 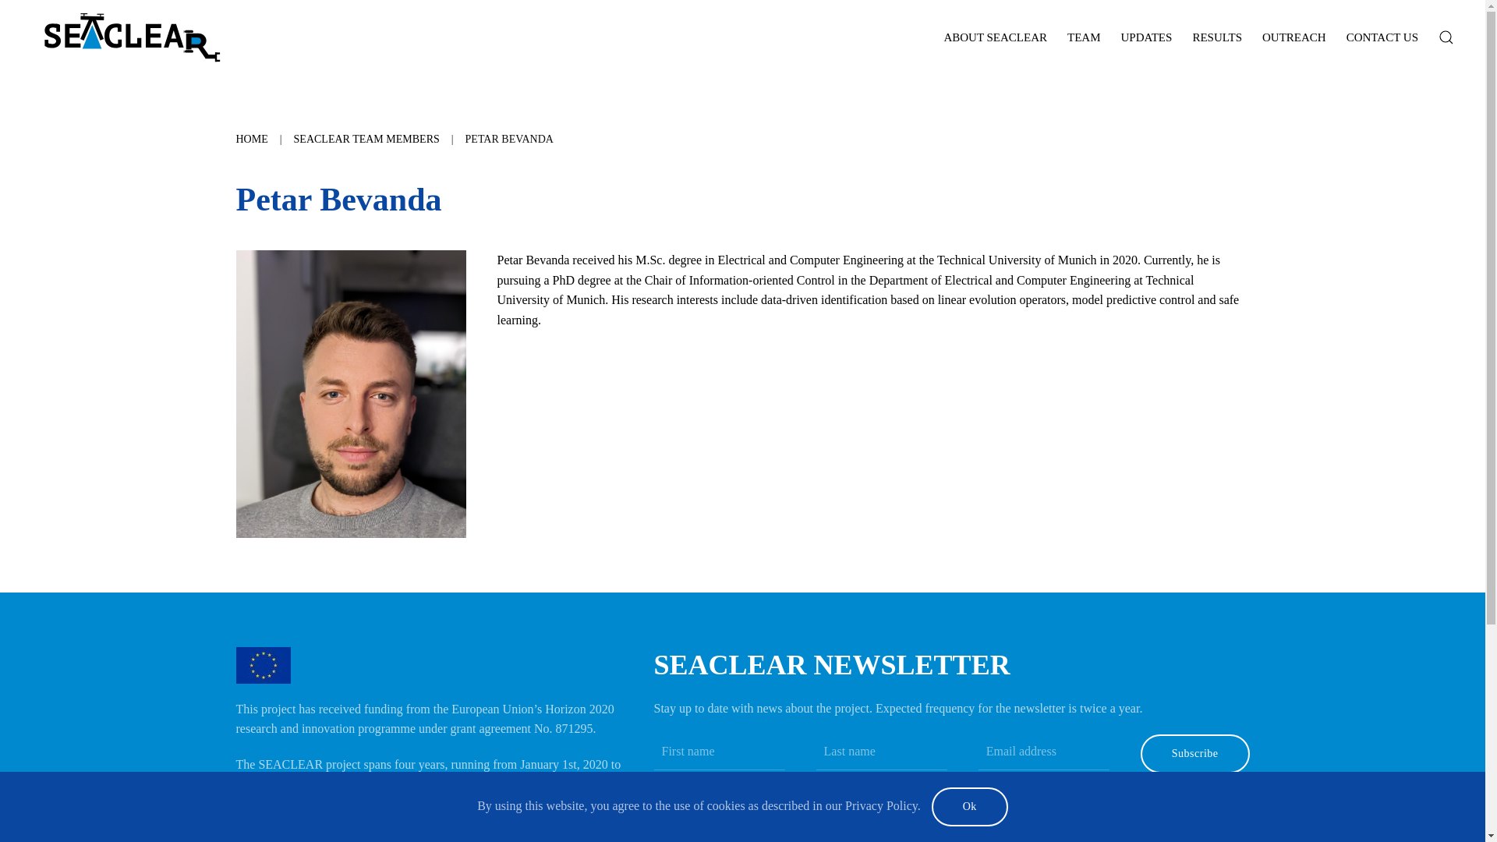 What do you see at coordinates (1294, 37) in the screenshot?
I see `OUTREACH` at bounding box center [1294, 37].